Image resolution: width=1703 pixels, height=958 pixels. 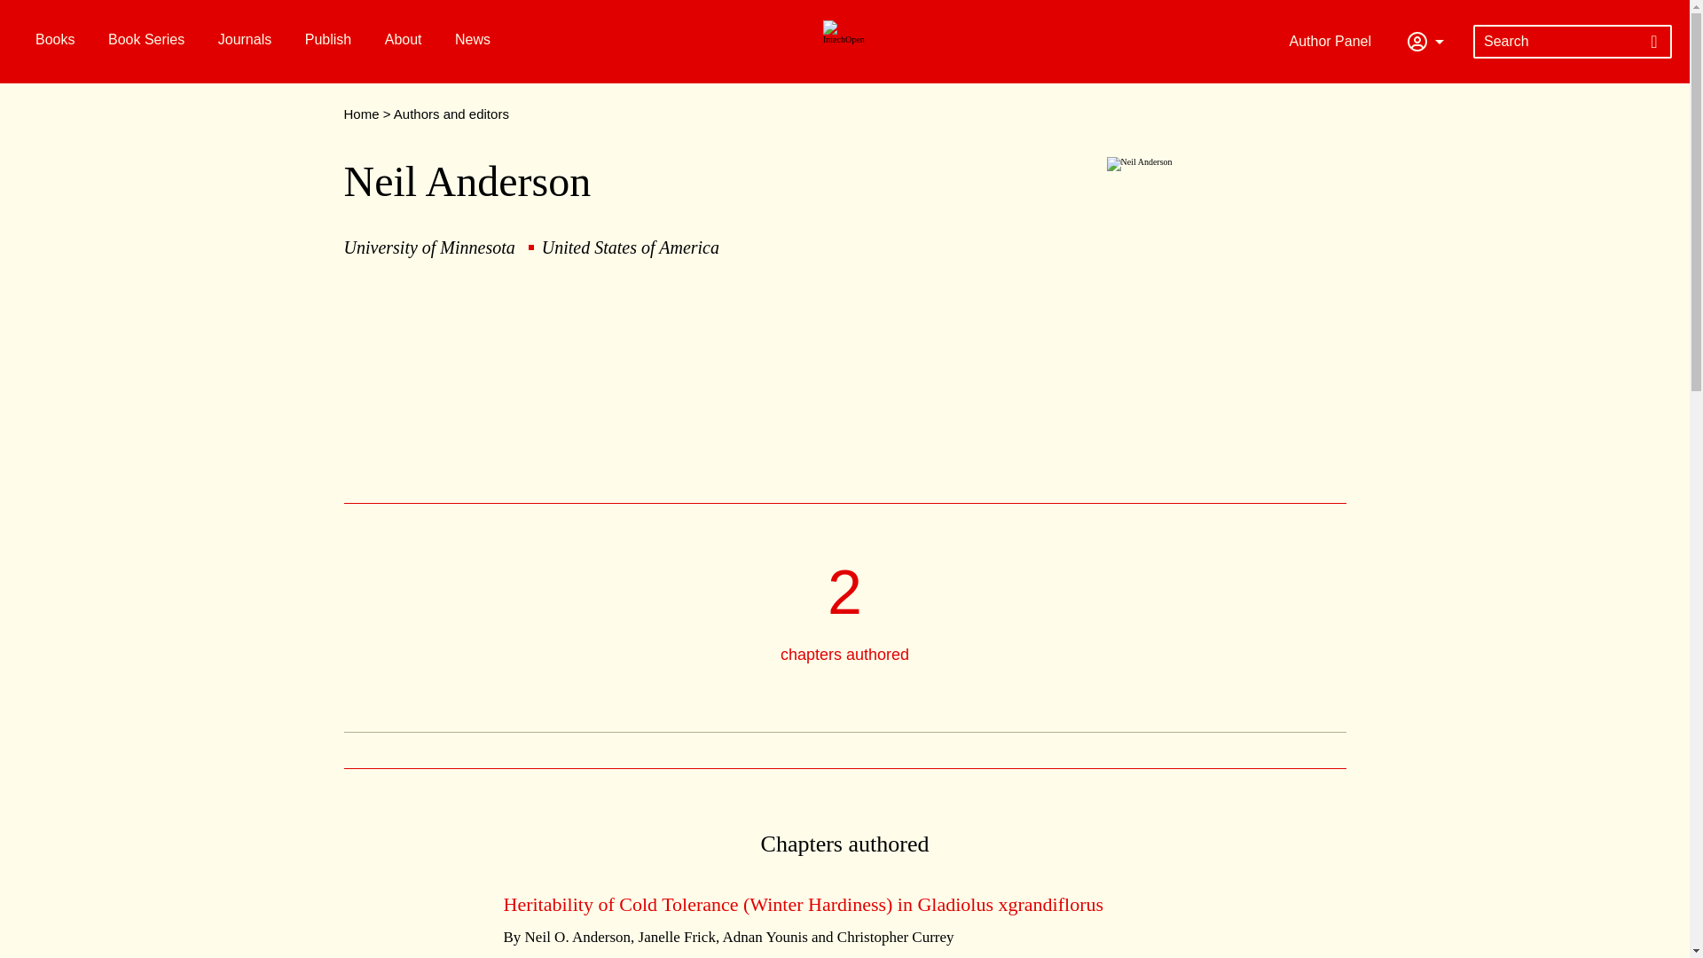 What do you see at coordinates (451, 114) in the screenshot?
I see `Authors and editors` at bounding box center [451, 114].